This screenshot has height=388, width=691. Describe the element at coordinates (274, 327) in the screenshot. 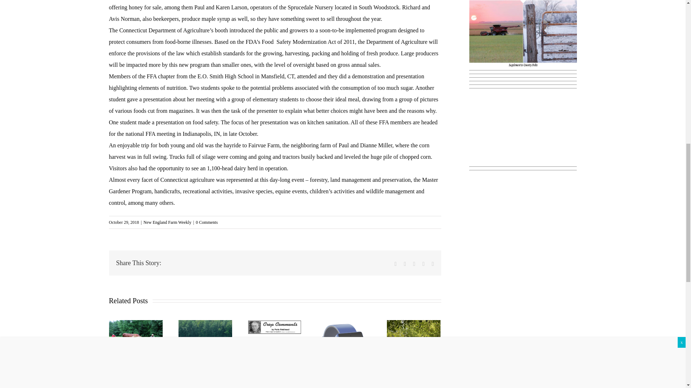

I see `Crop Comments: Mexican Small Farmers Take on Megacorporation` at that location.